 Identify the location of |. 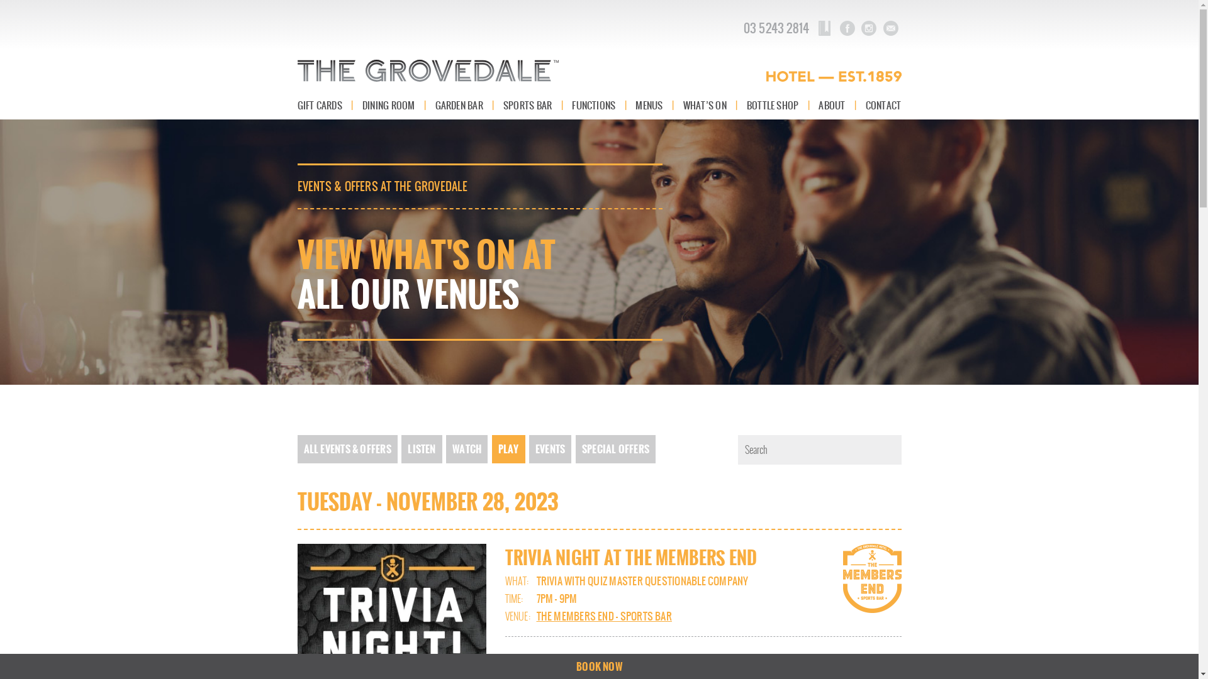
(425, 106).